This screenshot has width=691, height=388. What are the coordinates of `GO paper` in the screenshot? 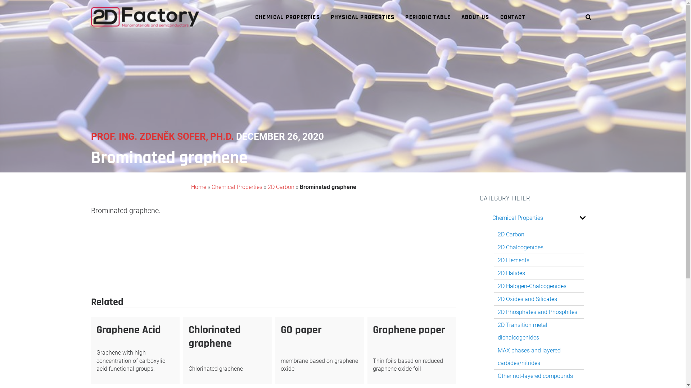 It's located at (301, 330).